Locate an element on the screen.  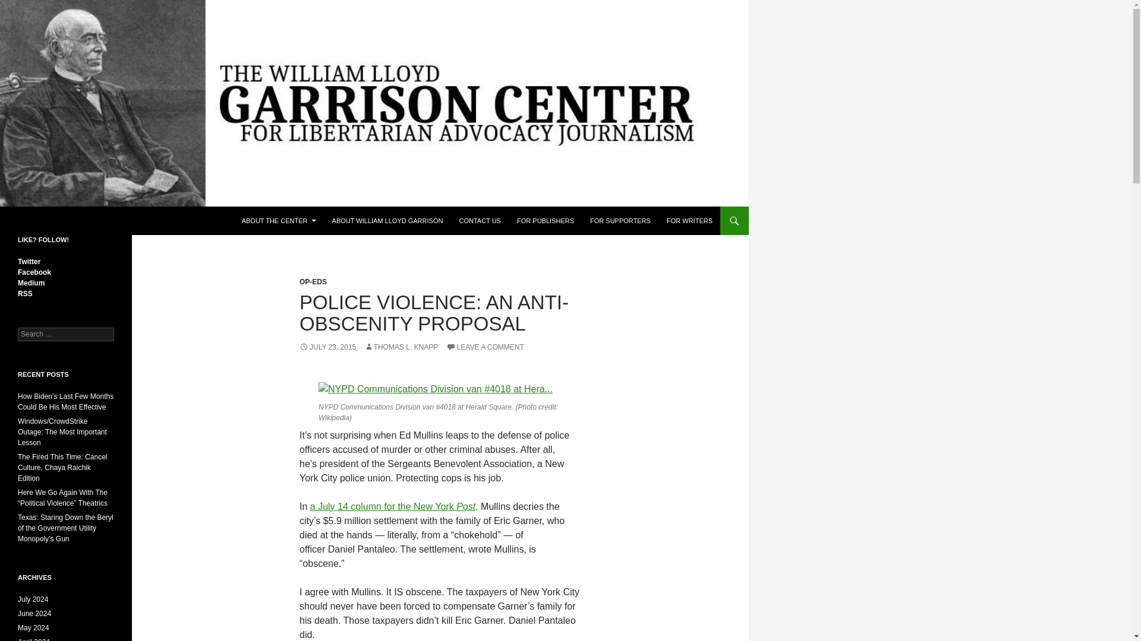
Facebook is located at coordinates (34, 272).